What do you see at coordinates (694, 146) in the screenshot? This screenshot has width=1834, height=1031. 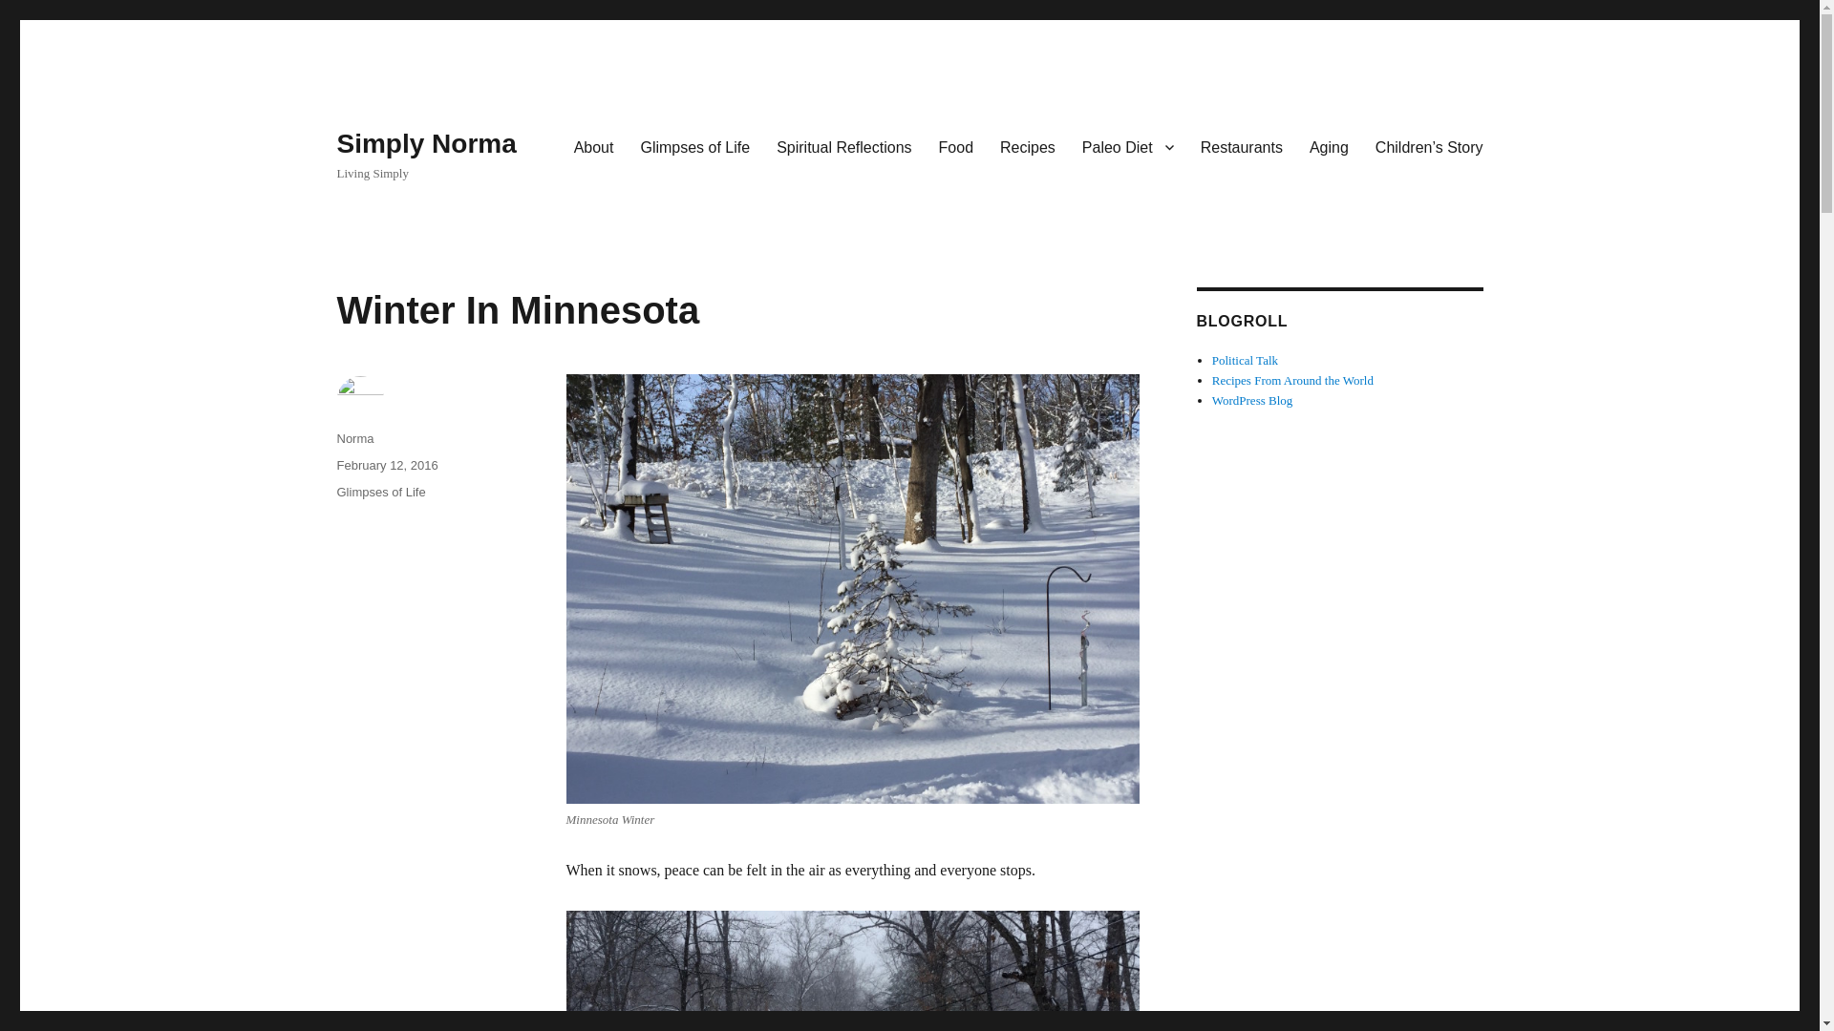 I see `Glimpses of Life` at bounding box center [694, 146].